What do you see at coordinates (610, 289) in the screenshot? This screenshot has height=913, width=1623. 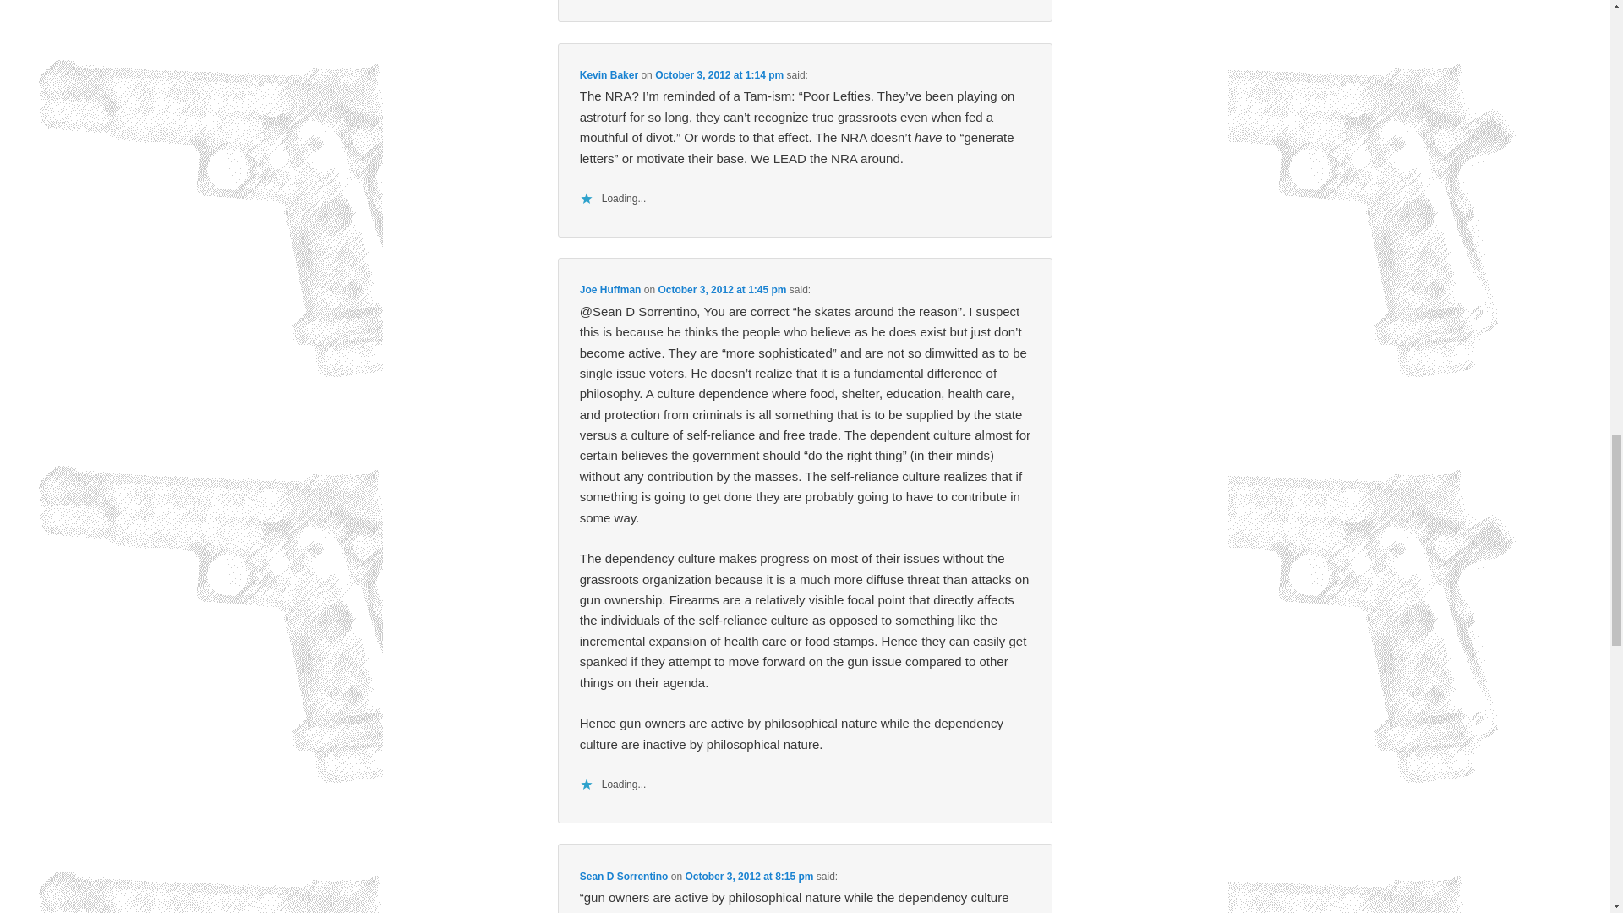 I see `Joe Huffman` at bounding box center [610, 289].